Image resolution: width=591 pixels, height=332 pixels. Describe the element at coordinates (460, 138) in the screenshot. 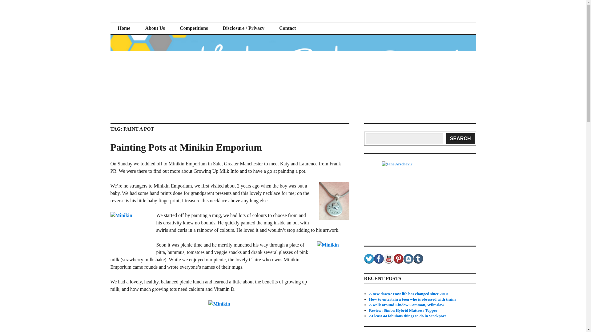

I see `SEARCH` at that location.